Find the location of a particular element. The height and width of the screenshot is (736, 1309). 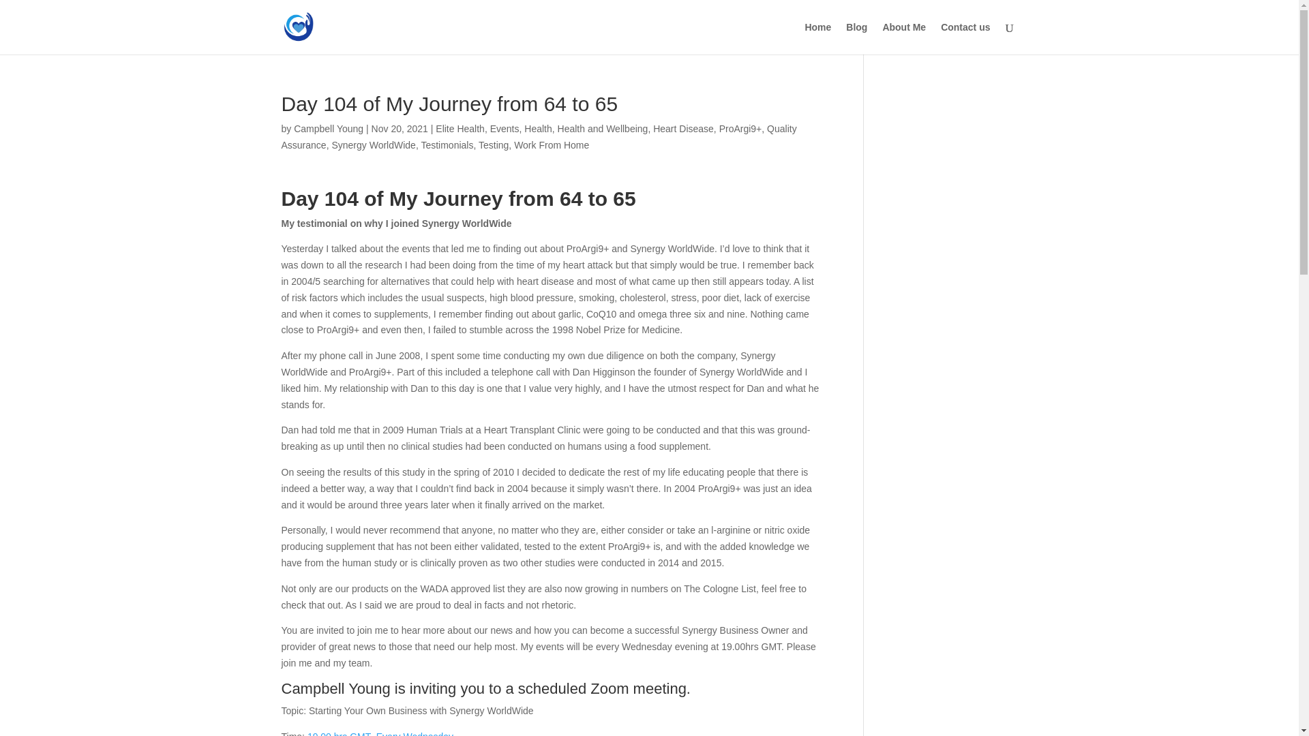

Testimonials is located at coordinates (446, 145).